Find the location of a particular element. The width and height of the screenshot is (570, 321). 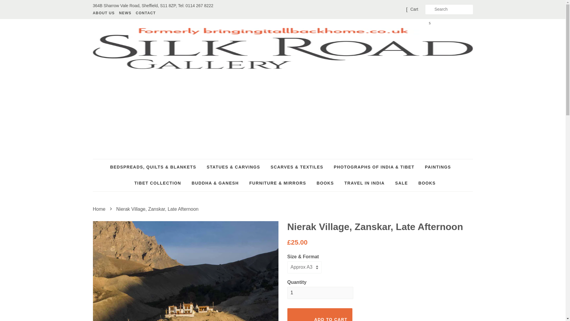

BOOKS is located at coordinates (325, 183).